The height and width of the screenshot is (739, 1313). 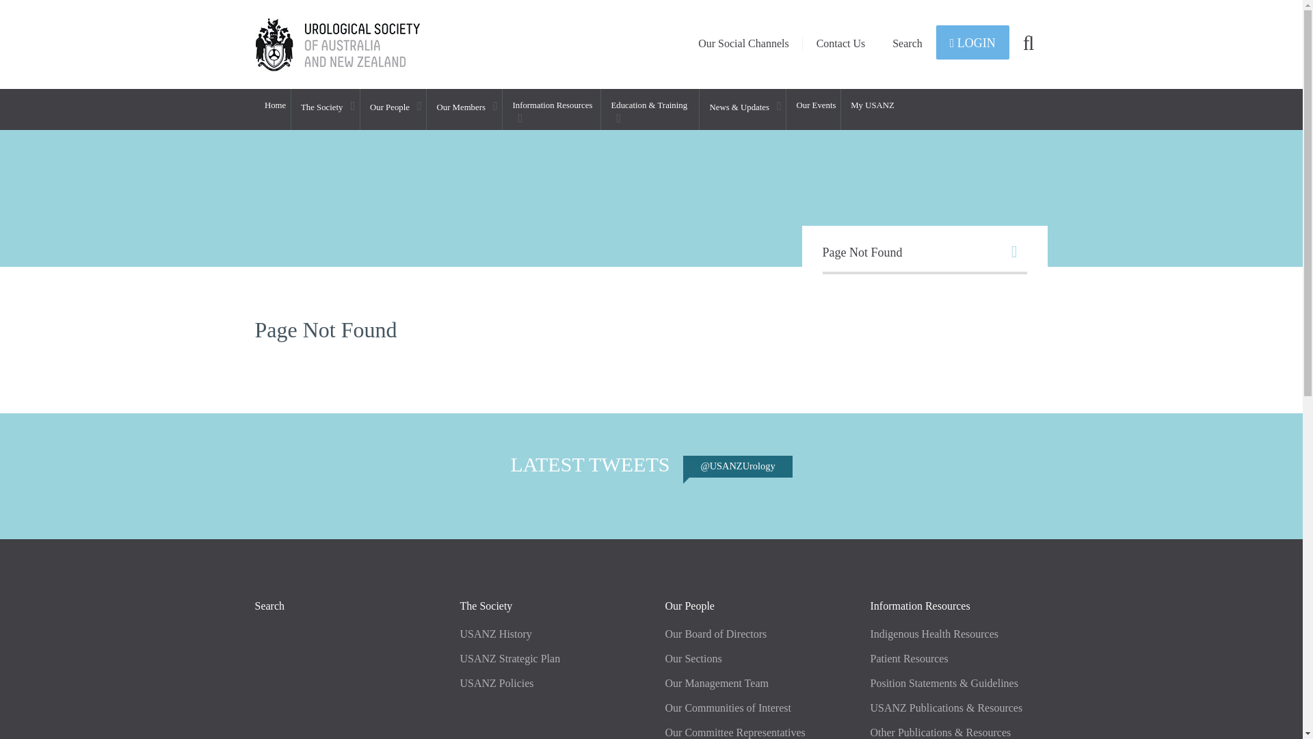 I want to click on Search, so click(x=907, y=43).